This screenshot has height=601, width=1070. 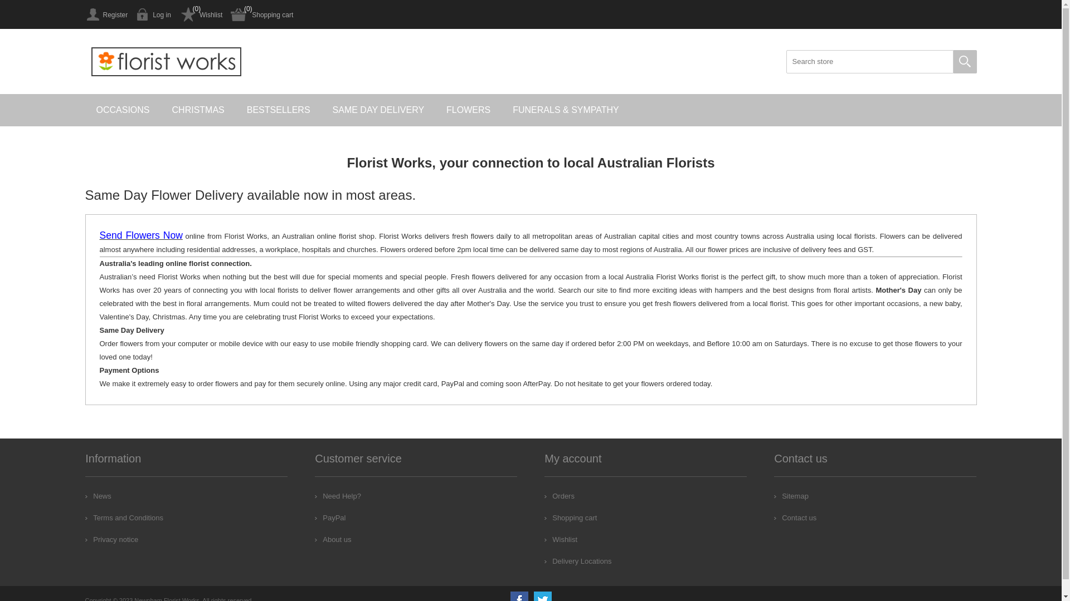 I want to click on Wishlist, so click(x=201, y=14).